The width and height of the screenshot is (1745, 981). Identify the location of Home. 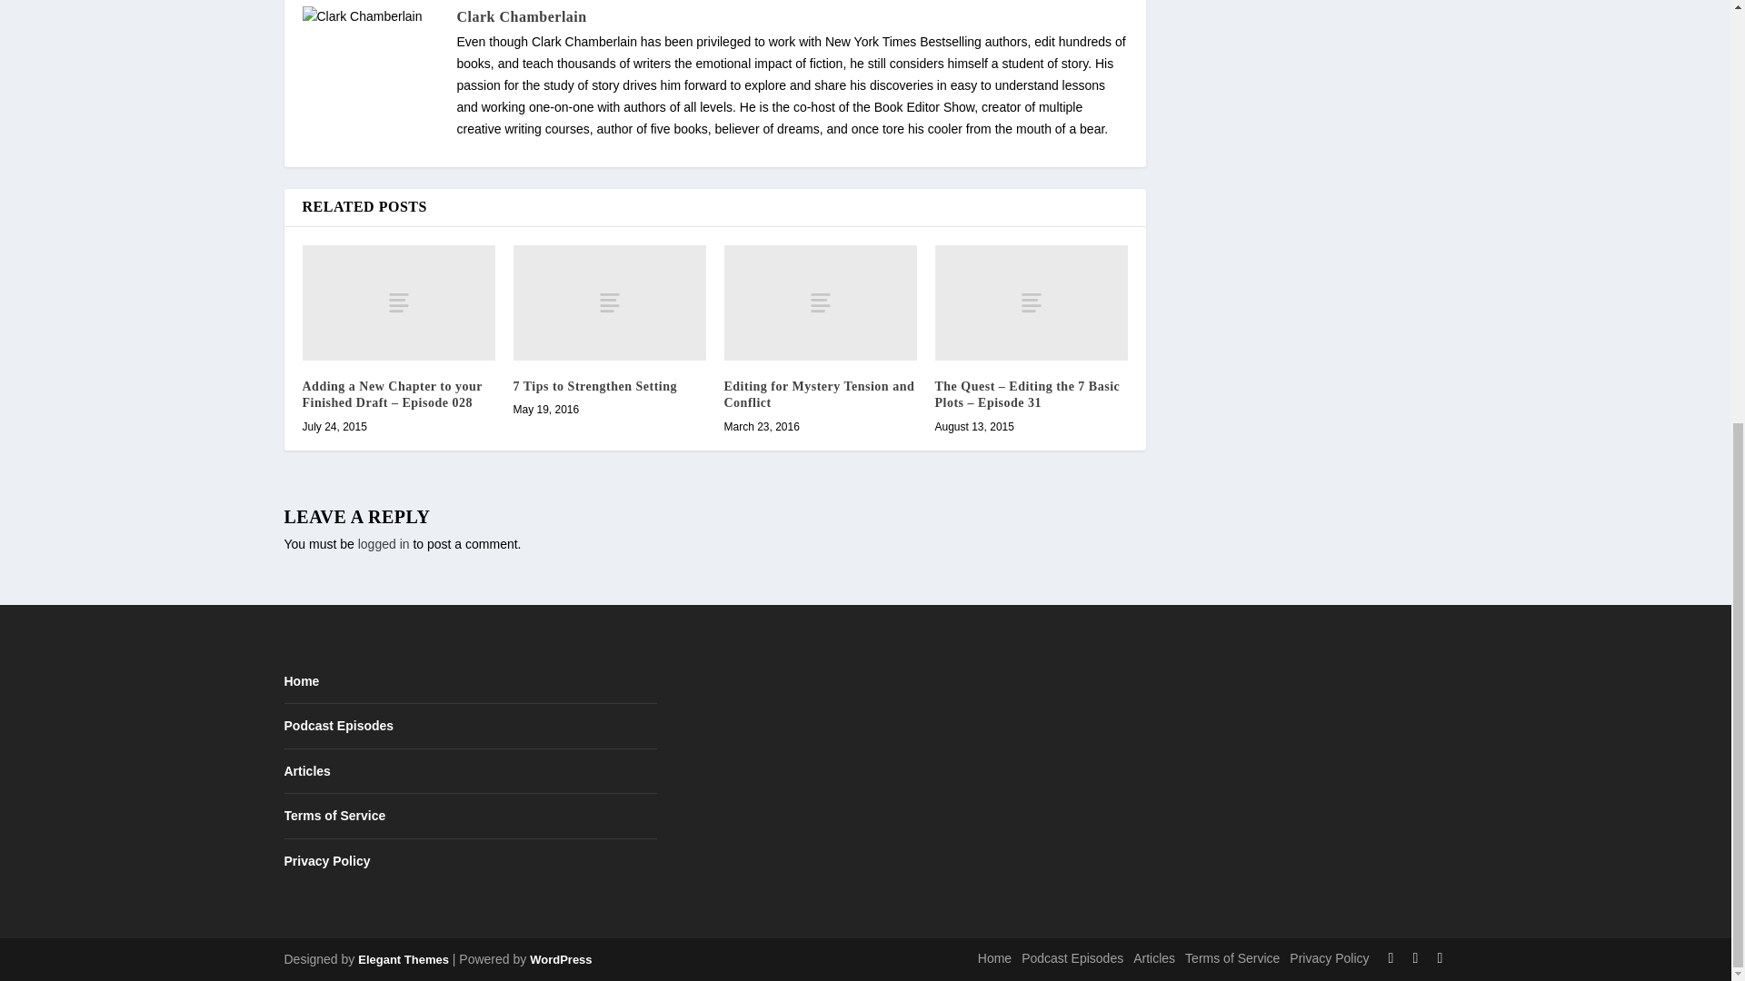
(301, 681).